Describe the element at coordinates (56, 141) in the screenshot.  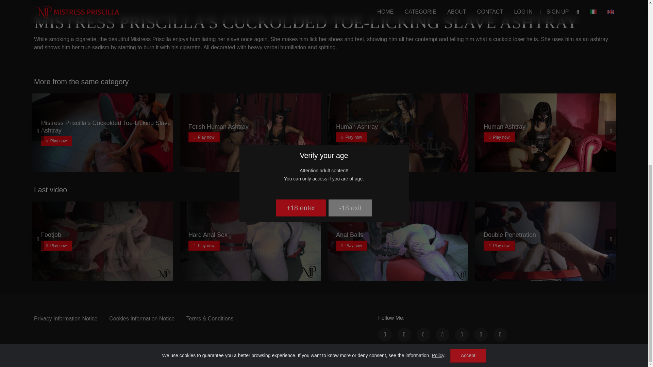
I see `Play now` at that location.